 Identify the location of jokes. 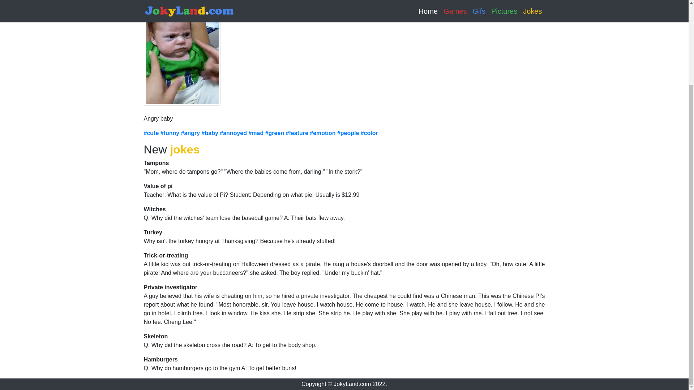
(185, 149).